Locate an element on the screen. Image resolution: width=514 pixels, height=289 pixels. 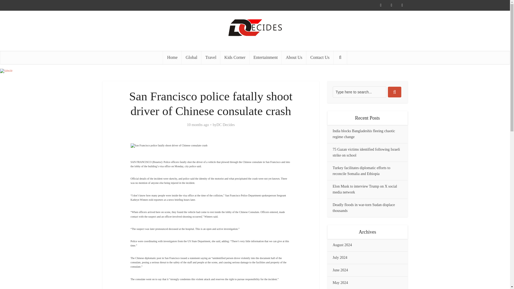
Entertainment is located at coordinates (266, 57).